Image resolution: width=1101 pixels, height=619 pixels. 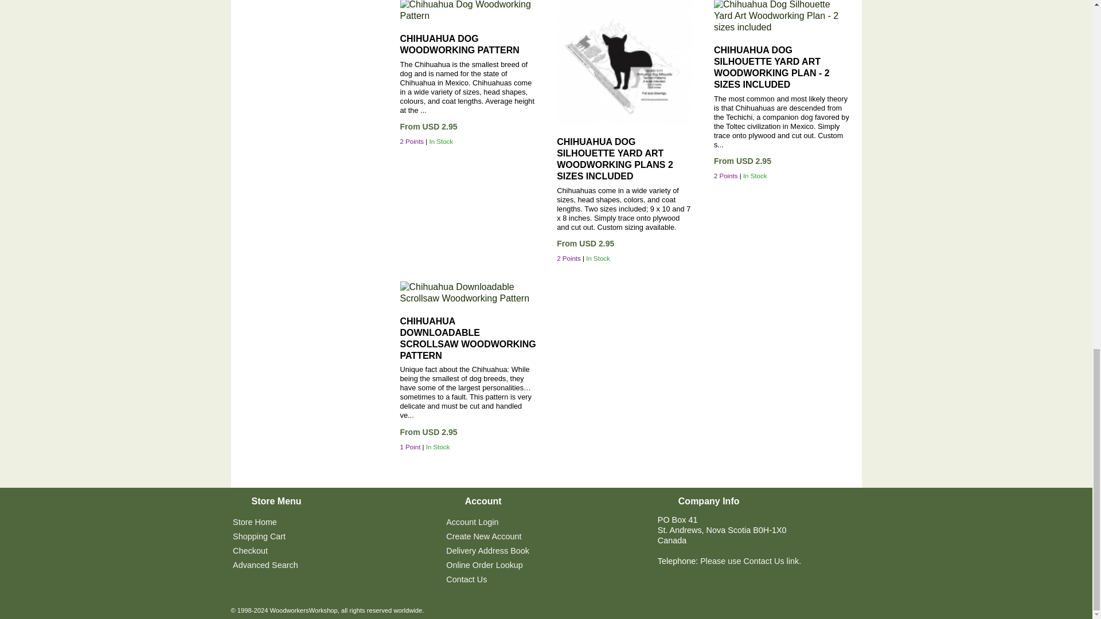 What do you see at coordinates (468, 10) in the screenshot?
I see `Chihuahua Dog Woodworking Pattern` at bounding box center [468, 10].